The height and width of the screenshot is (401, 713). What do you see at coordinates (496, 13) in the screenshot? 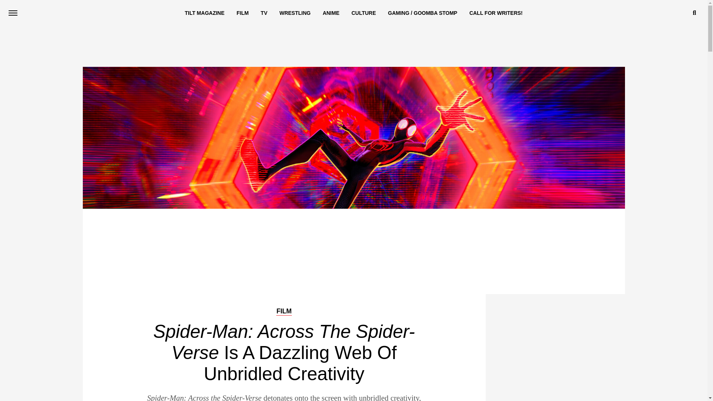
I see `CALL FOR WRITERS!` at bounding box center [496, 13].